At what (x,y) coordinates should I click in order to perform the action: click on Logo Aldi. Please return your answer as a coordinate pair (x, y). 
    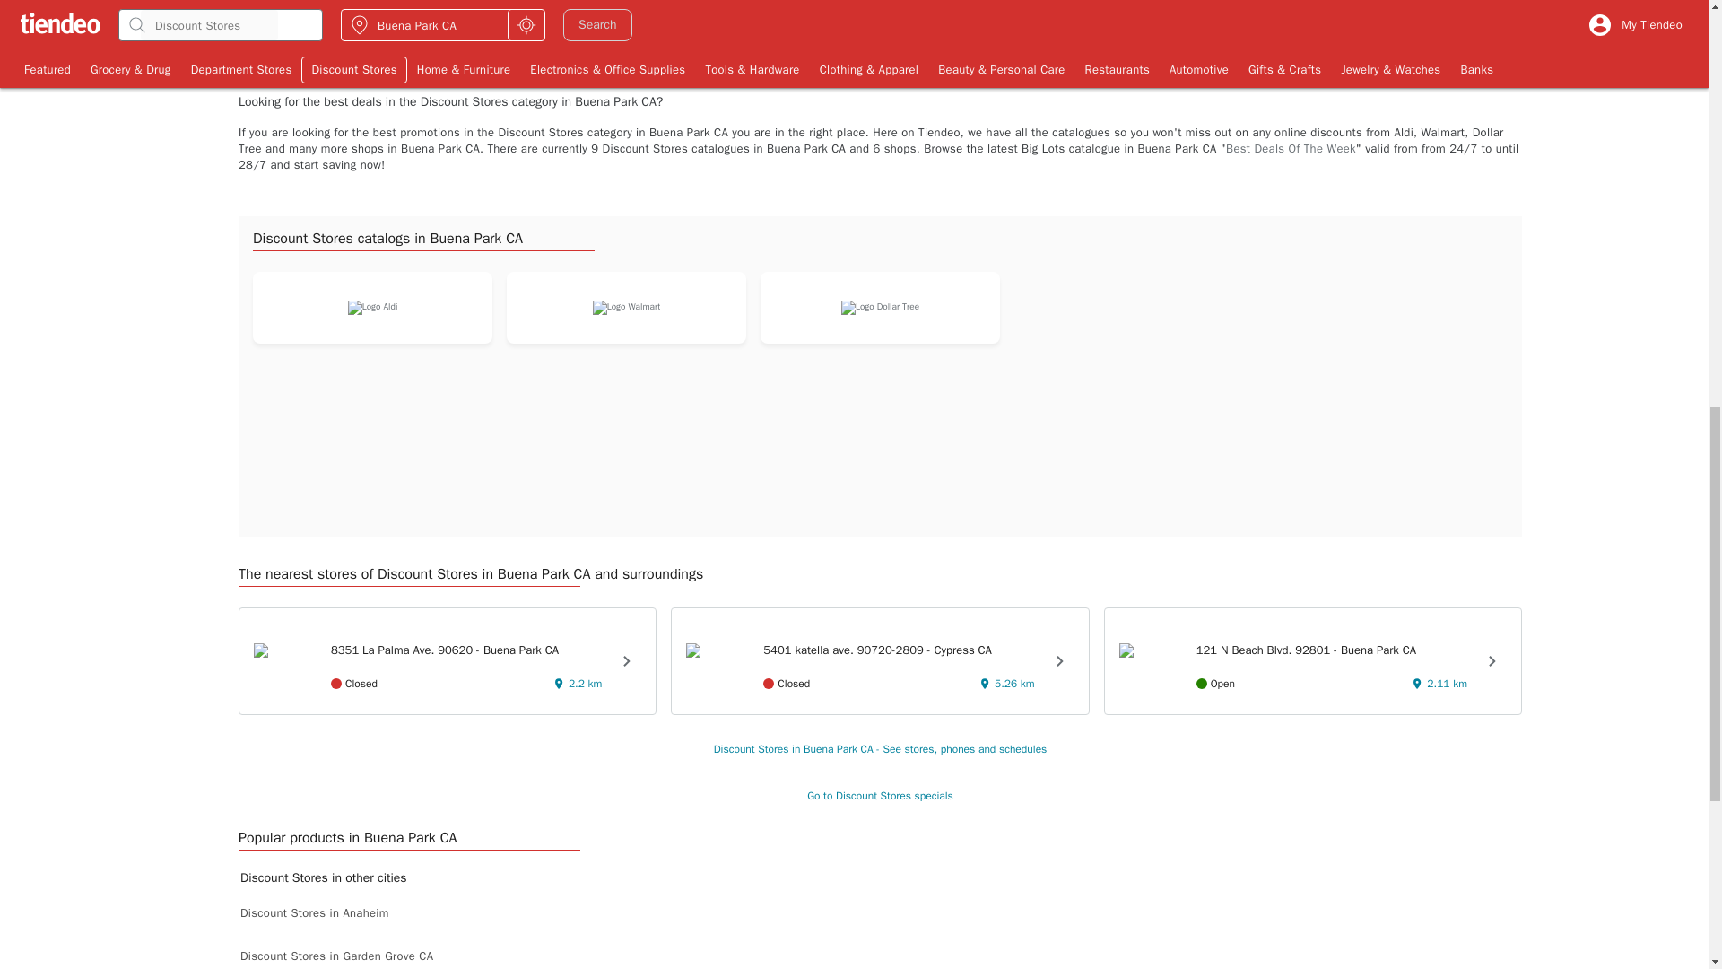
    Looking at the image, I should click on (372, 307).